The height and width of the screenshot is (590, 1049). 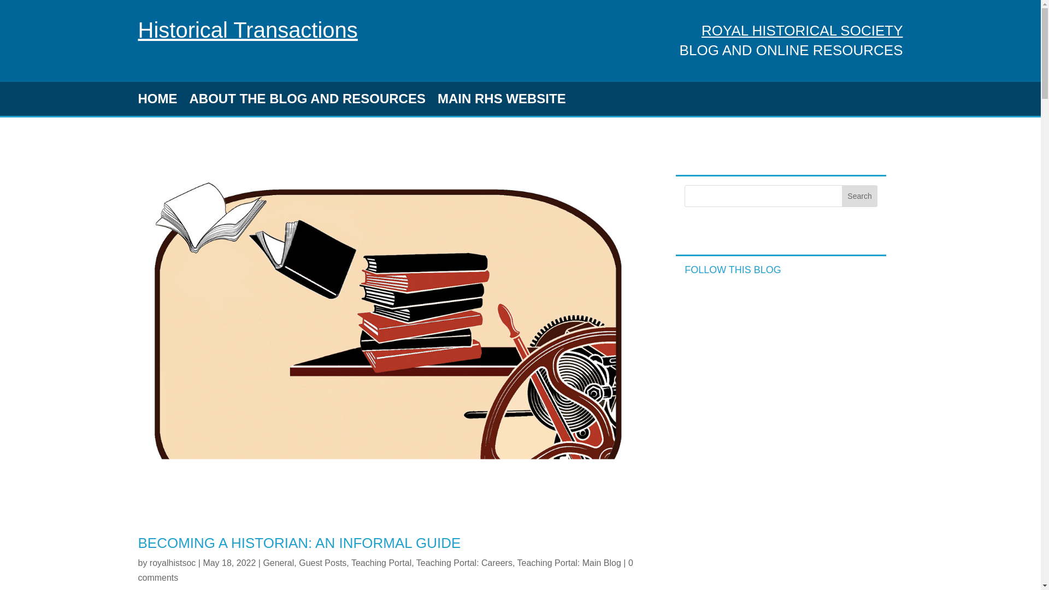 I want to click on ABOUT THE BLOG AND RESOURCES, so click(x=307, y=101).